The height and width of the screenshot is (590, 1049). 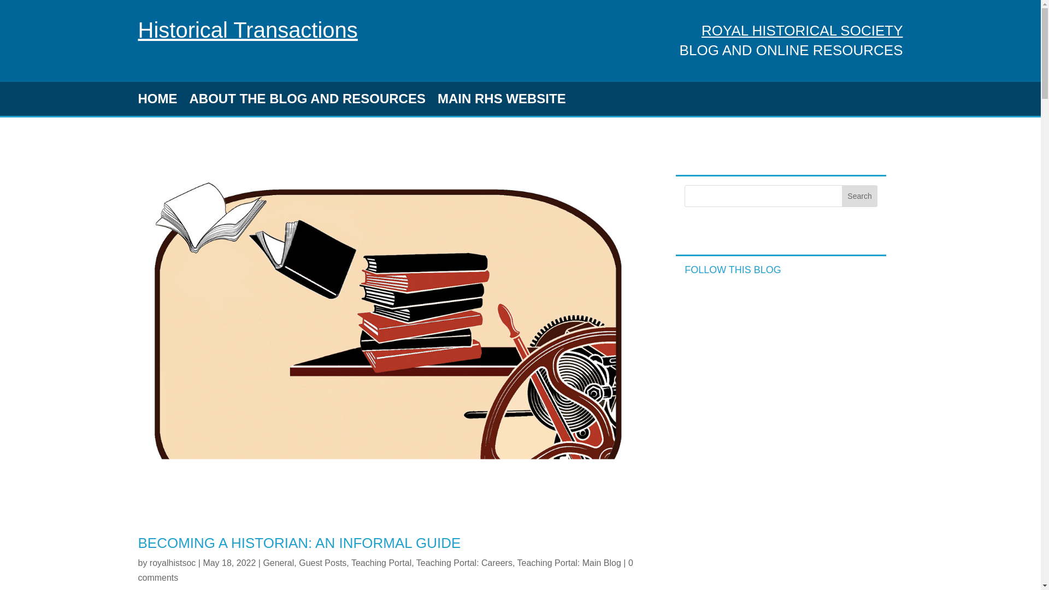 I want to click on ABOUT THE BLOG AND RESOURCES, so click(x=307, y=101).